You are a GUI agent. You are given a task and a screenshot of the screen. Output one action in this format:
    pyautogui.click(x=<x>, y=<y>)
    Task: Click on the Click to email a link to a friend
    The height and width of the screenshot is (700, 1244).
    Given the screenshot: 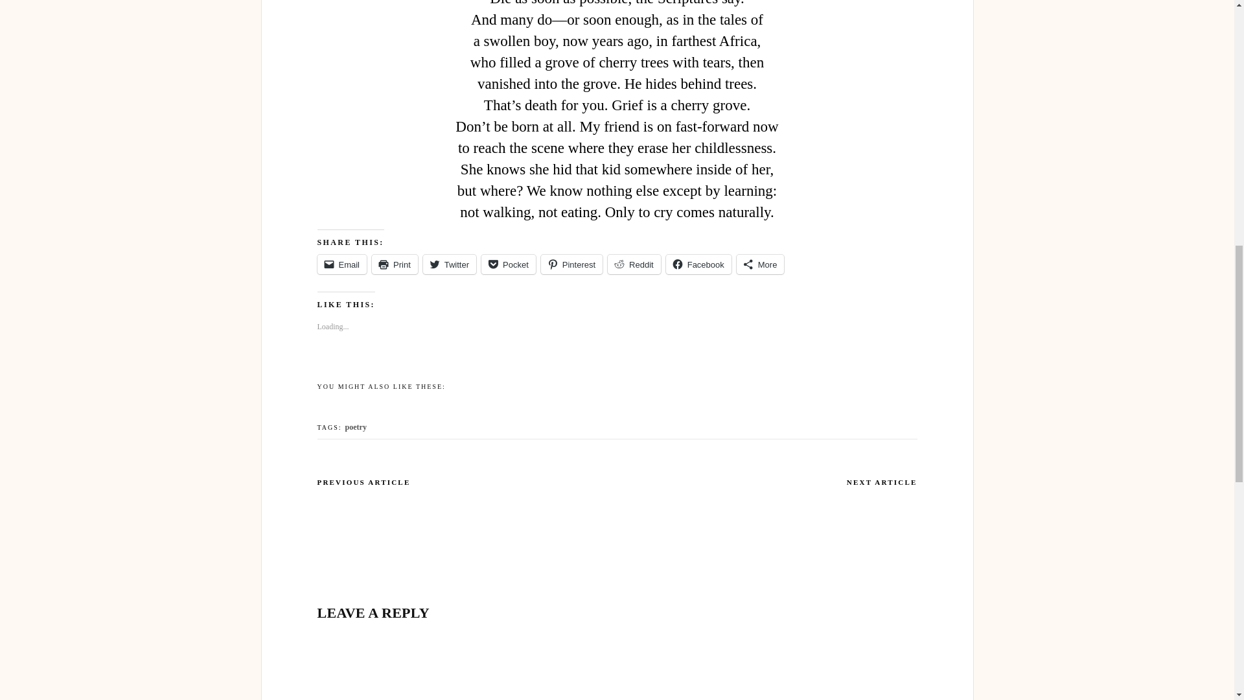 What is the action you would take?
    pyautogui.click(x=342, y=264)
    